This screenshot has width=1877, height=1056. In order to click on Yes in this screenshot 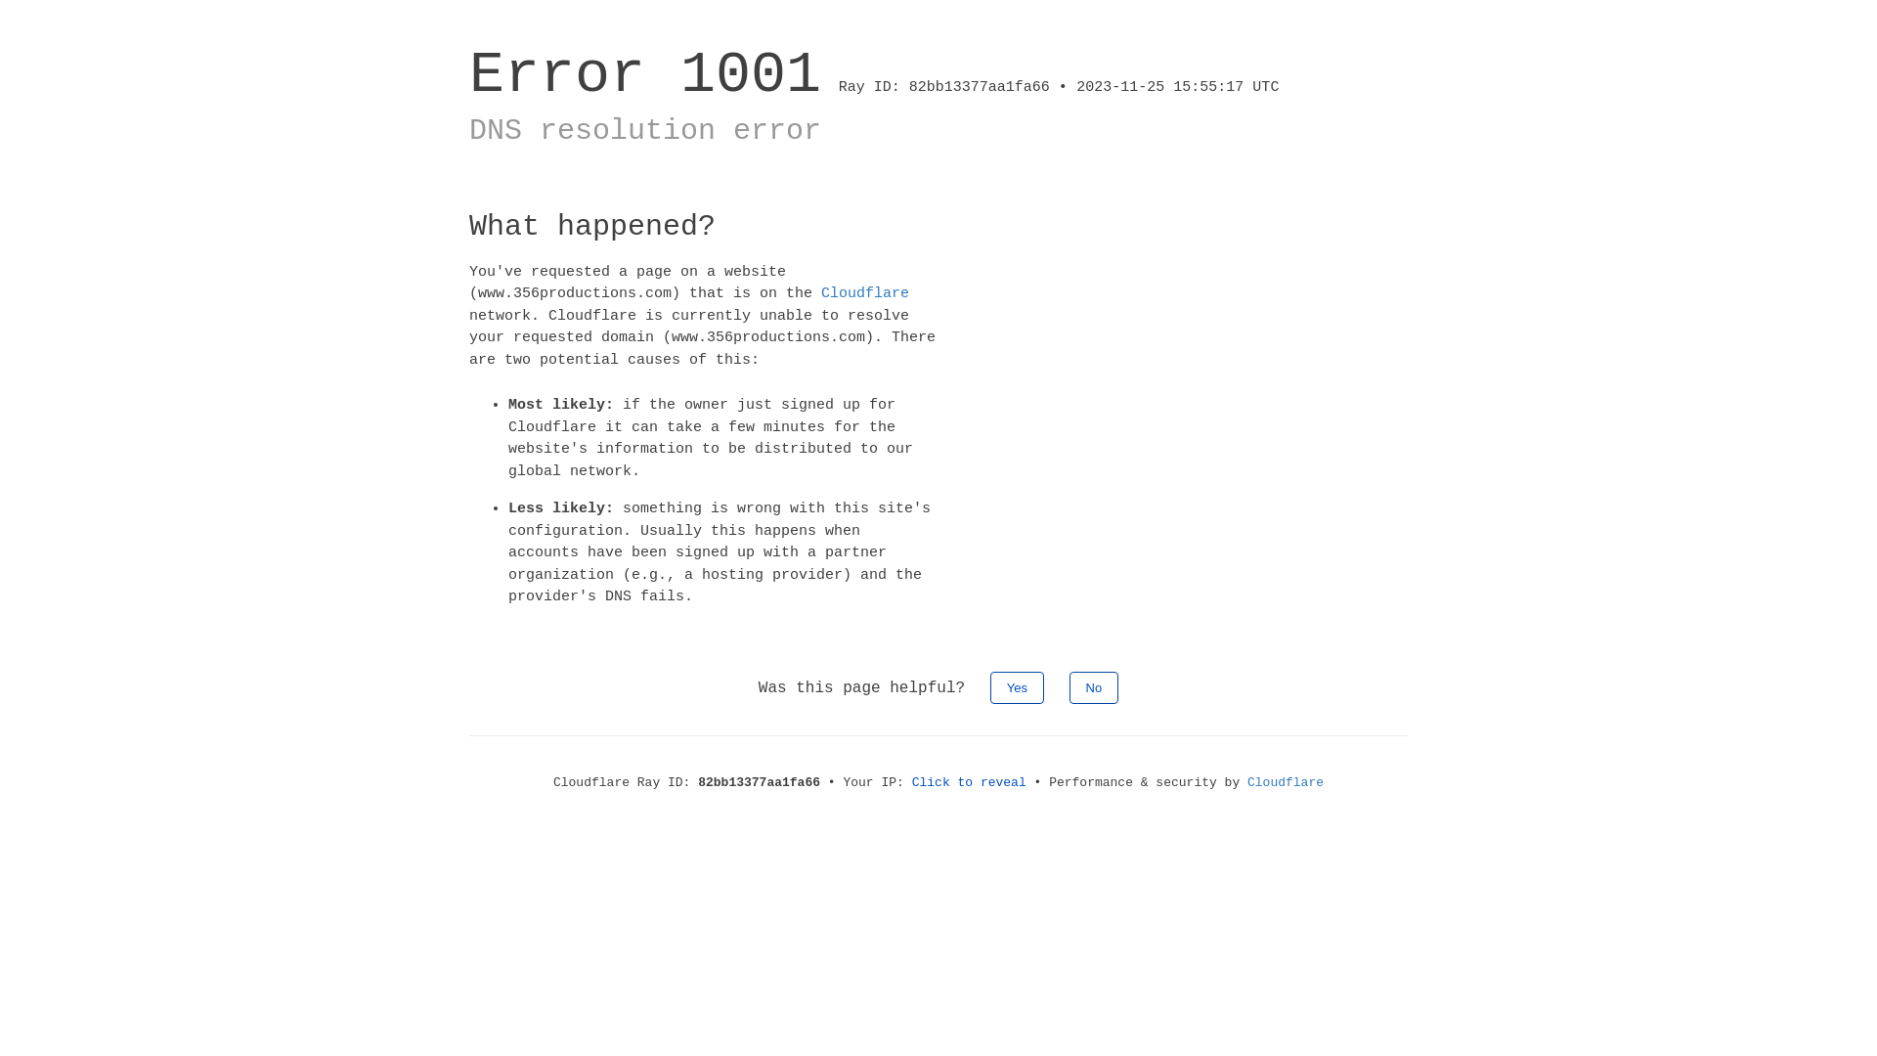, I will do `click(1017, 686)`.